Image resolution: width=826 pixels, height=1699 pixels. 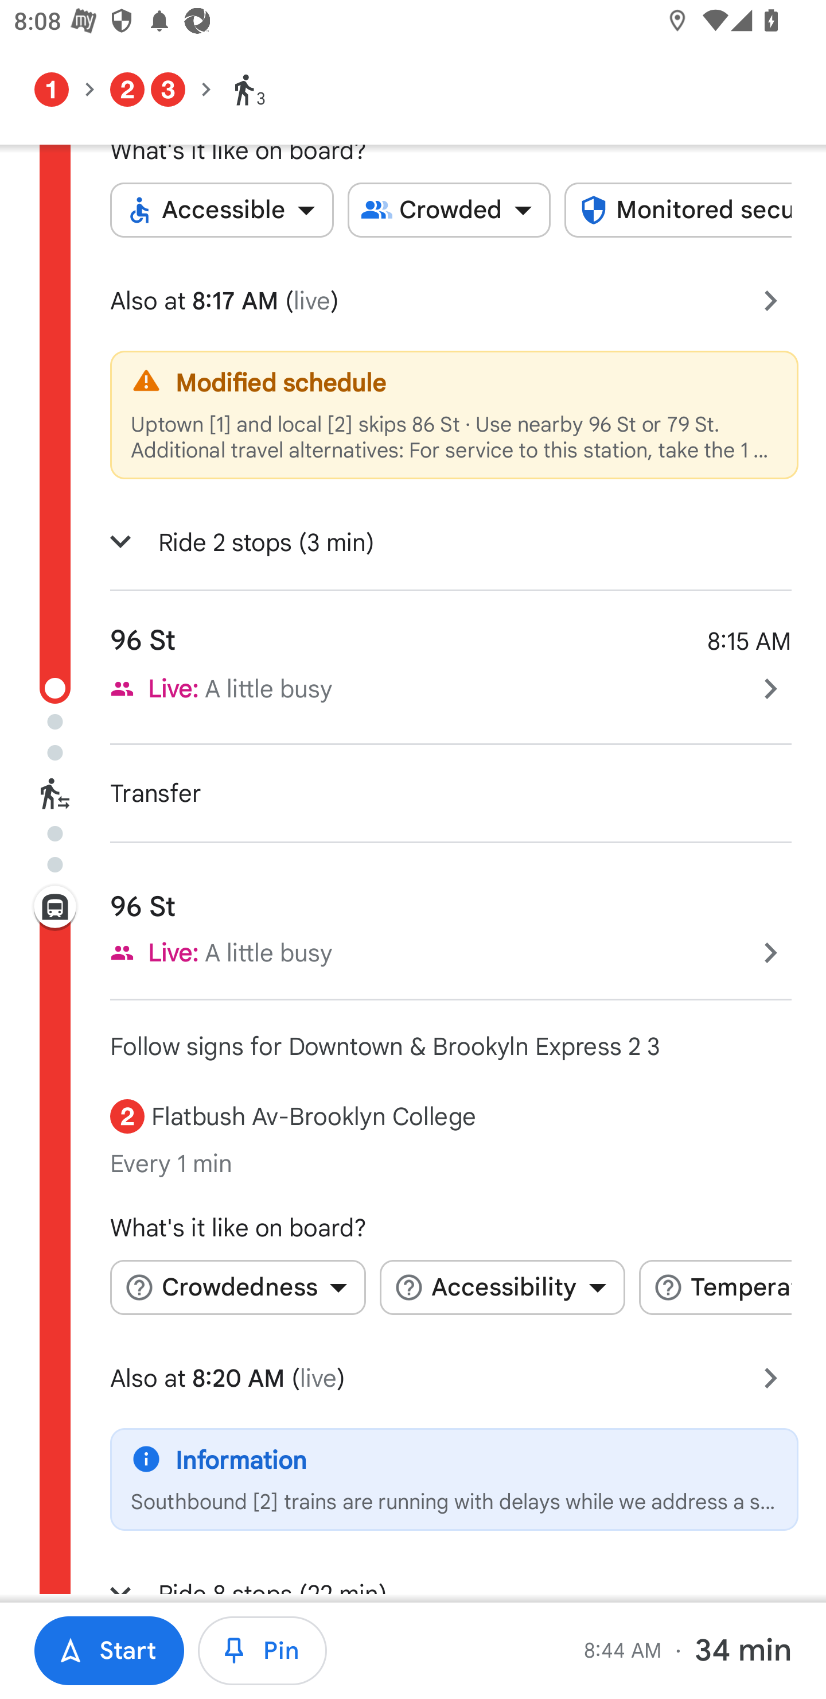 I want to click on Re-center map to your location, so click(x=761, y=1413).